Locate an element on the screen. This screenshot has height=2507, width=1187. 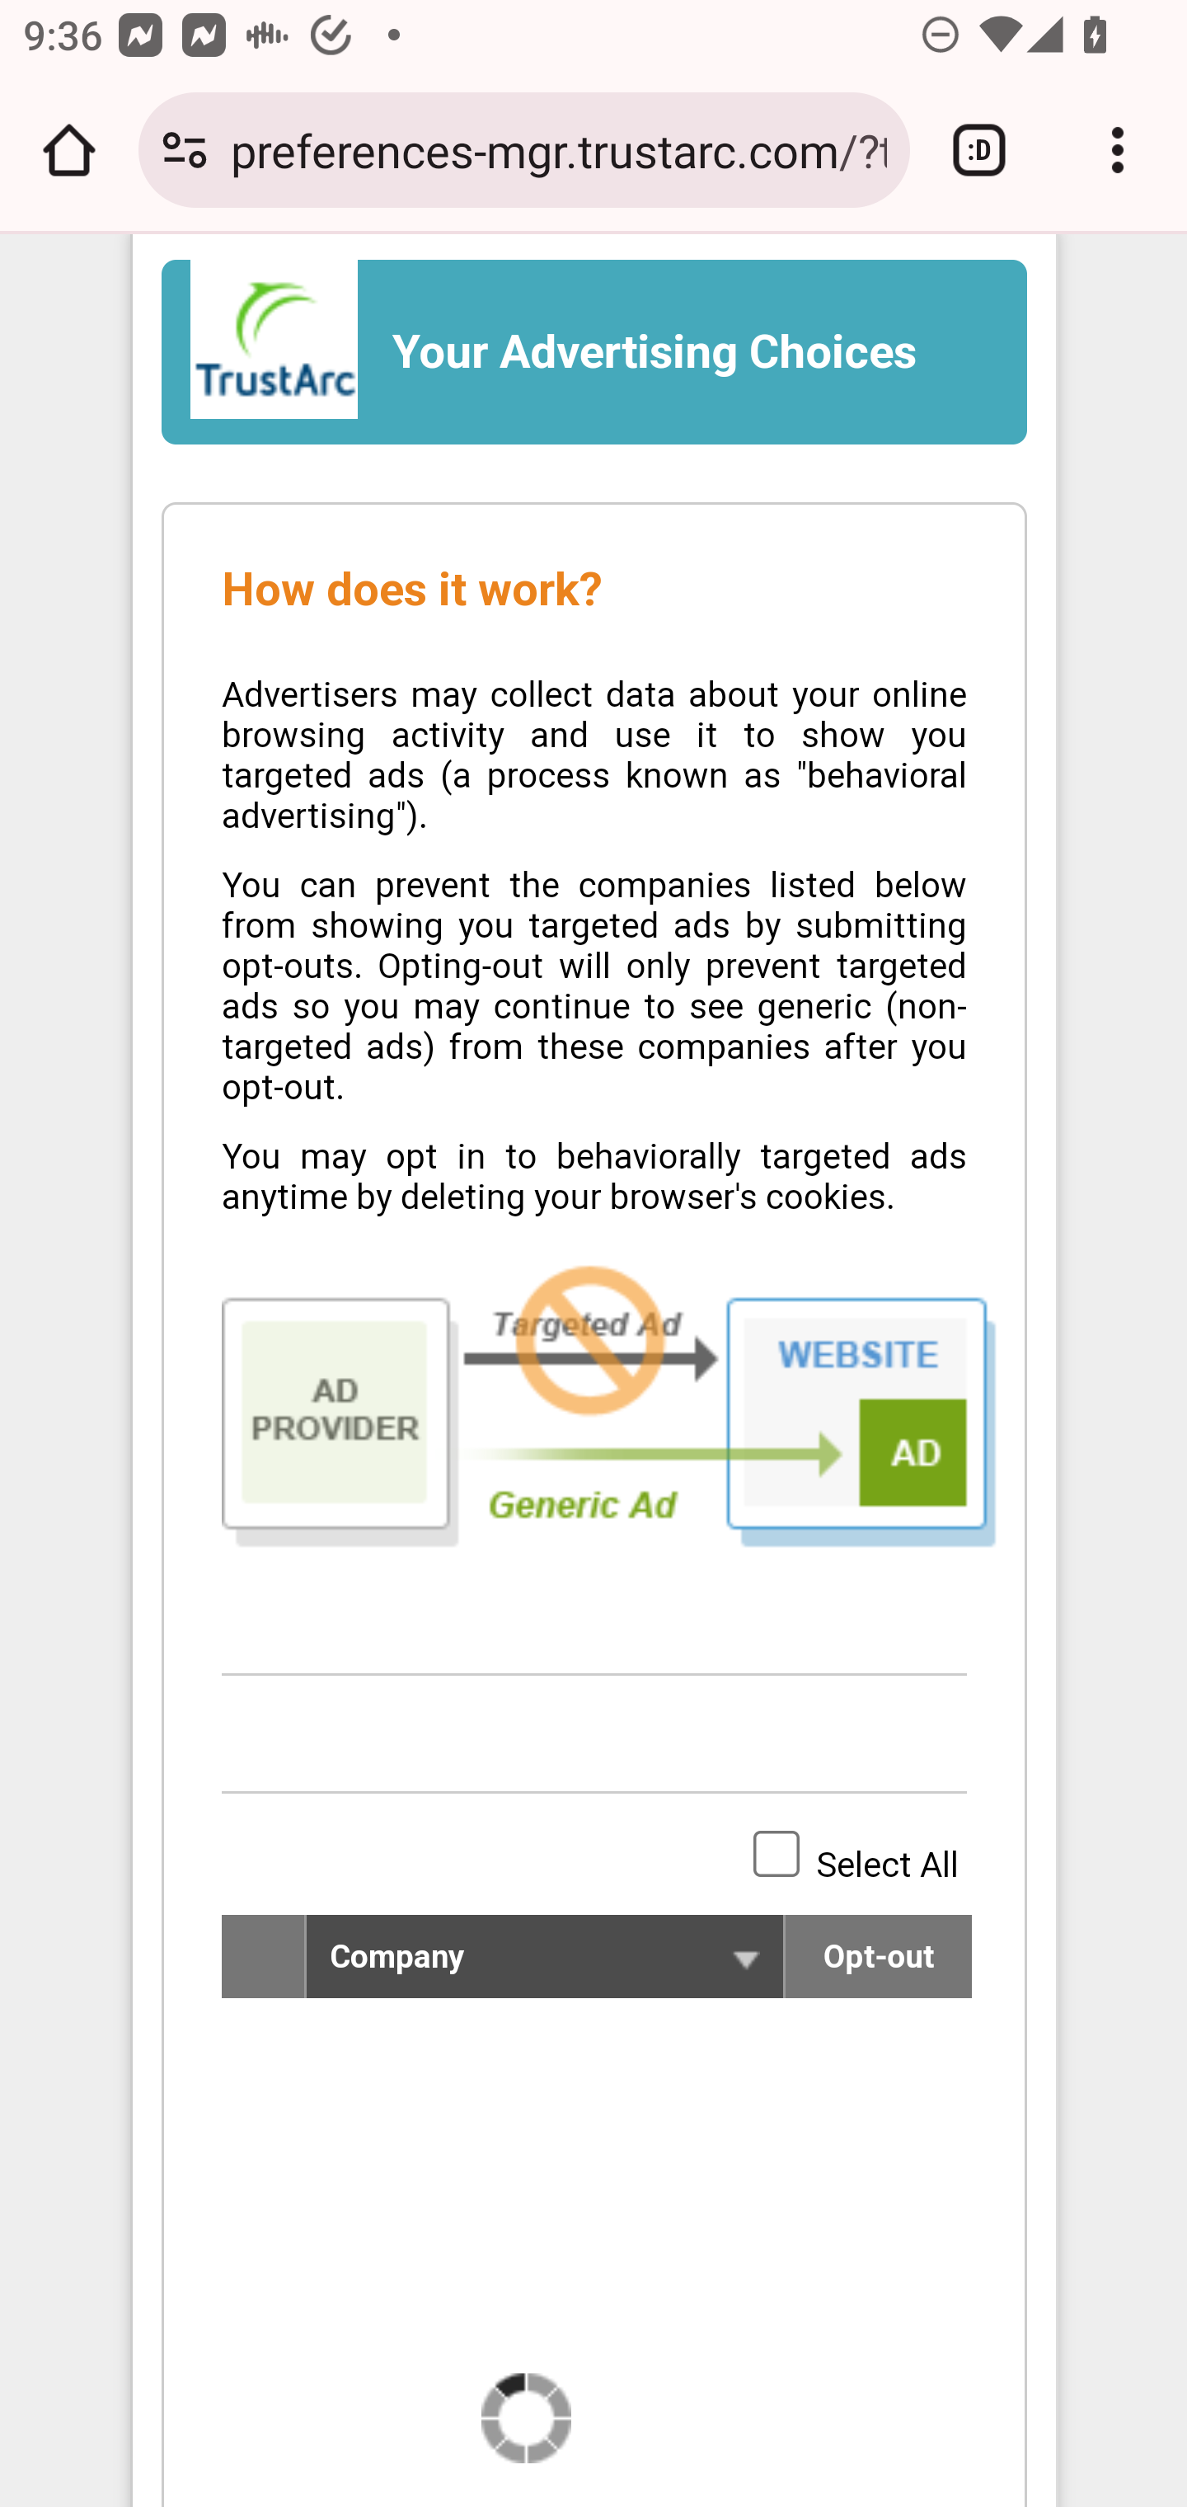
 Select All  is located at coordinates (776, 1854).